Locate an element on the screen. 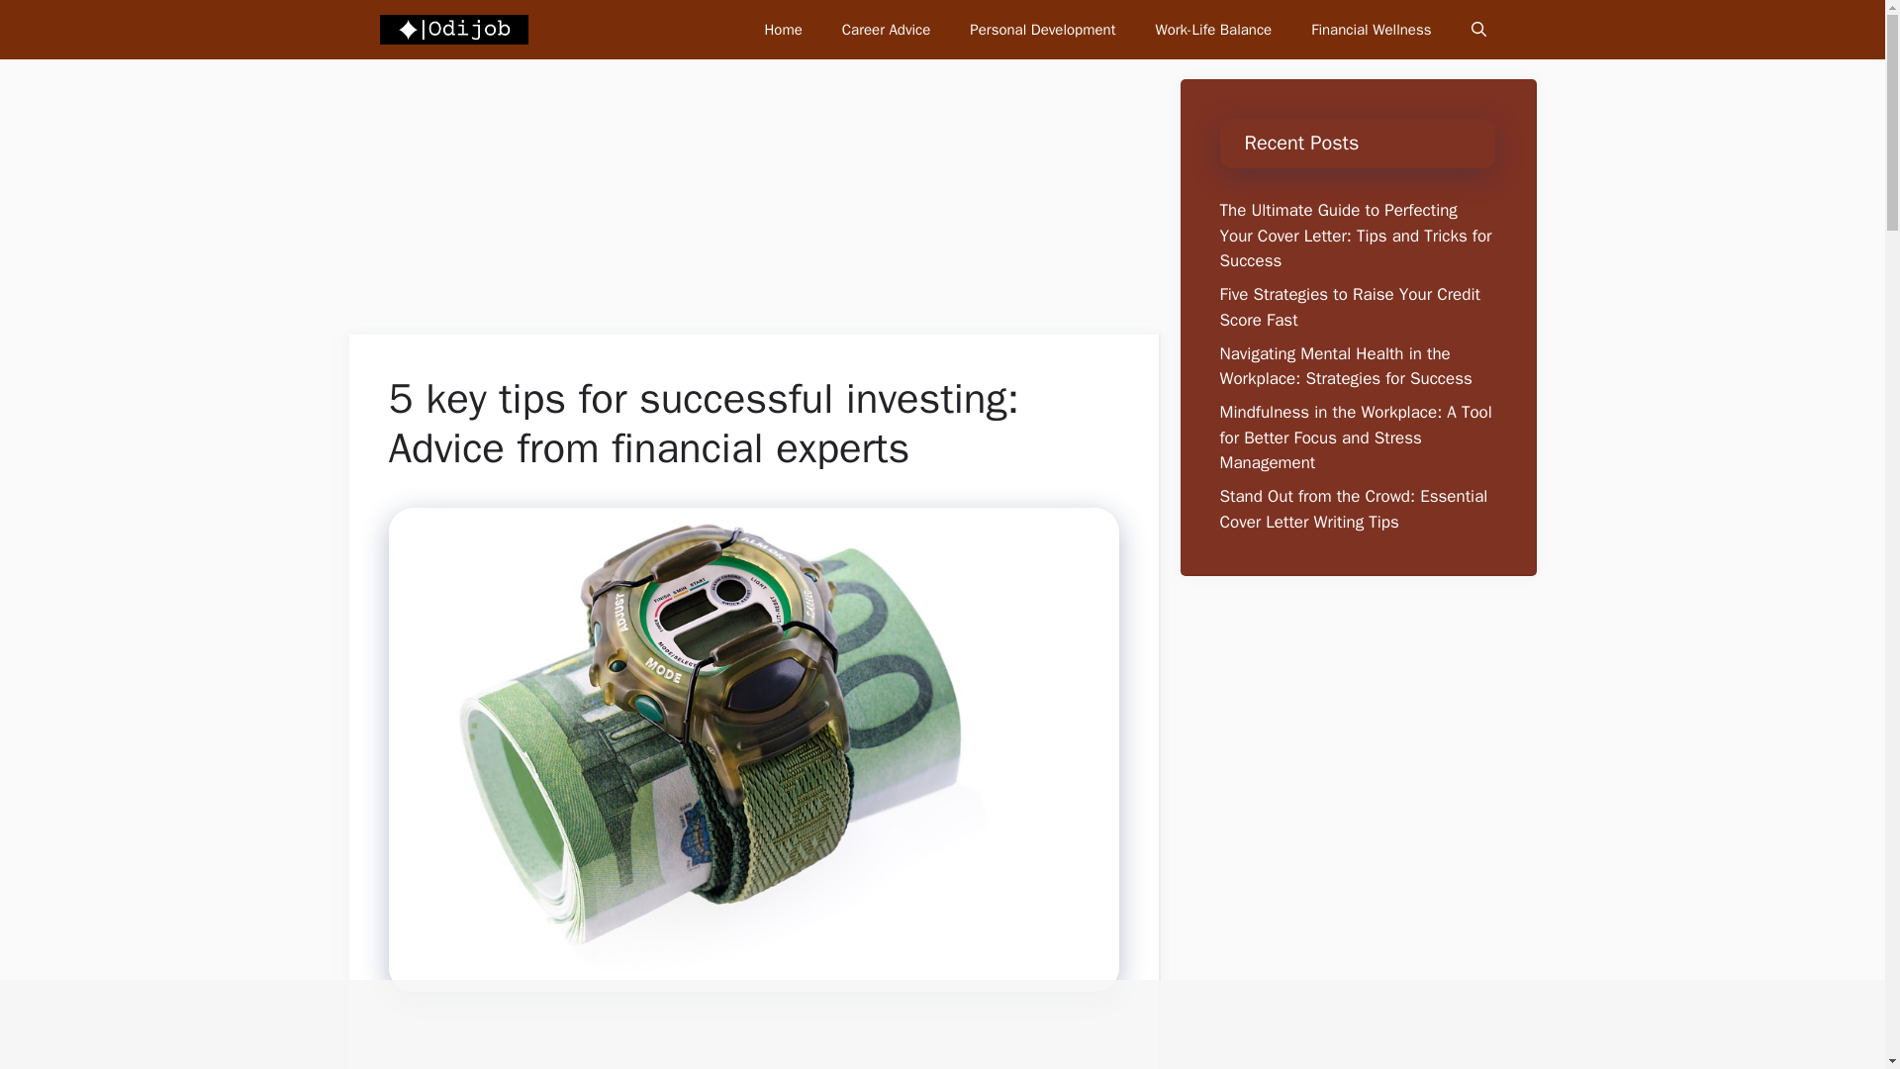 The image size is (1900, 1069). Personal Development is located at coordinates (1042, 30).